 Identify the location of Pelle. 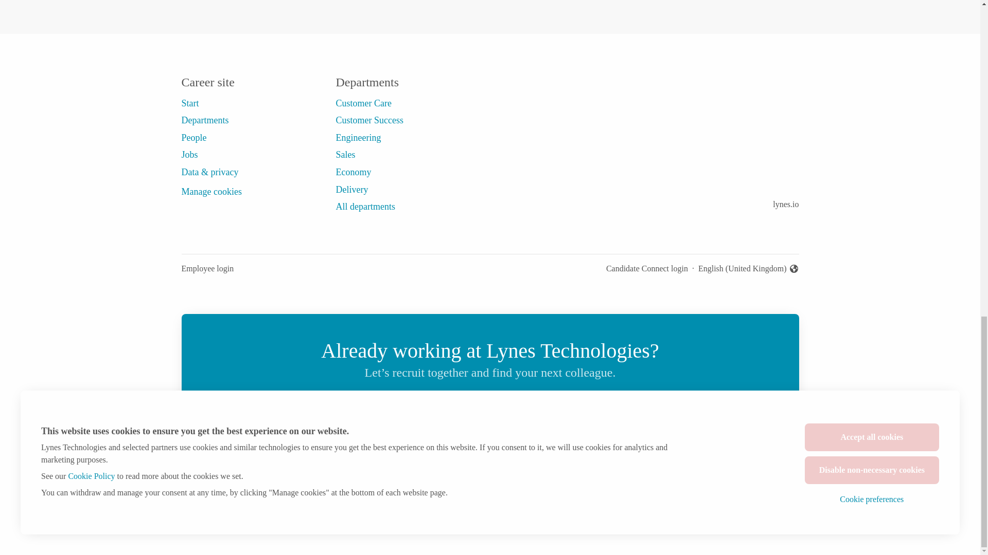
(616, 458).